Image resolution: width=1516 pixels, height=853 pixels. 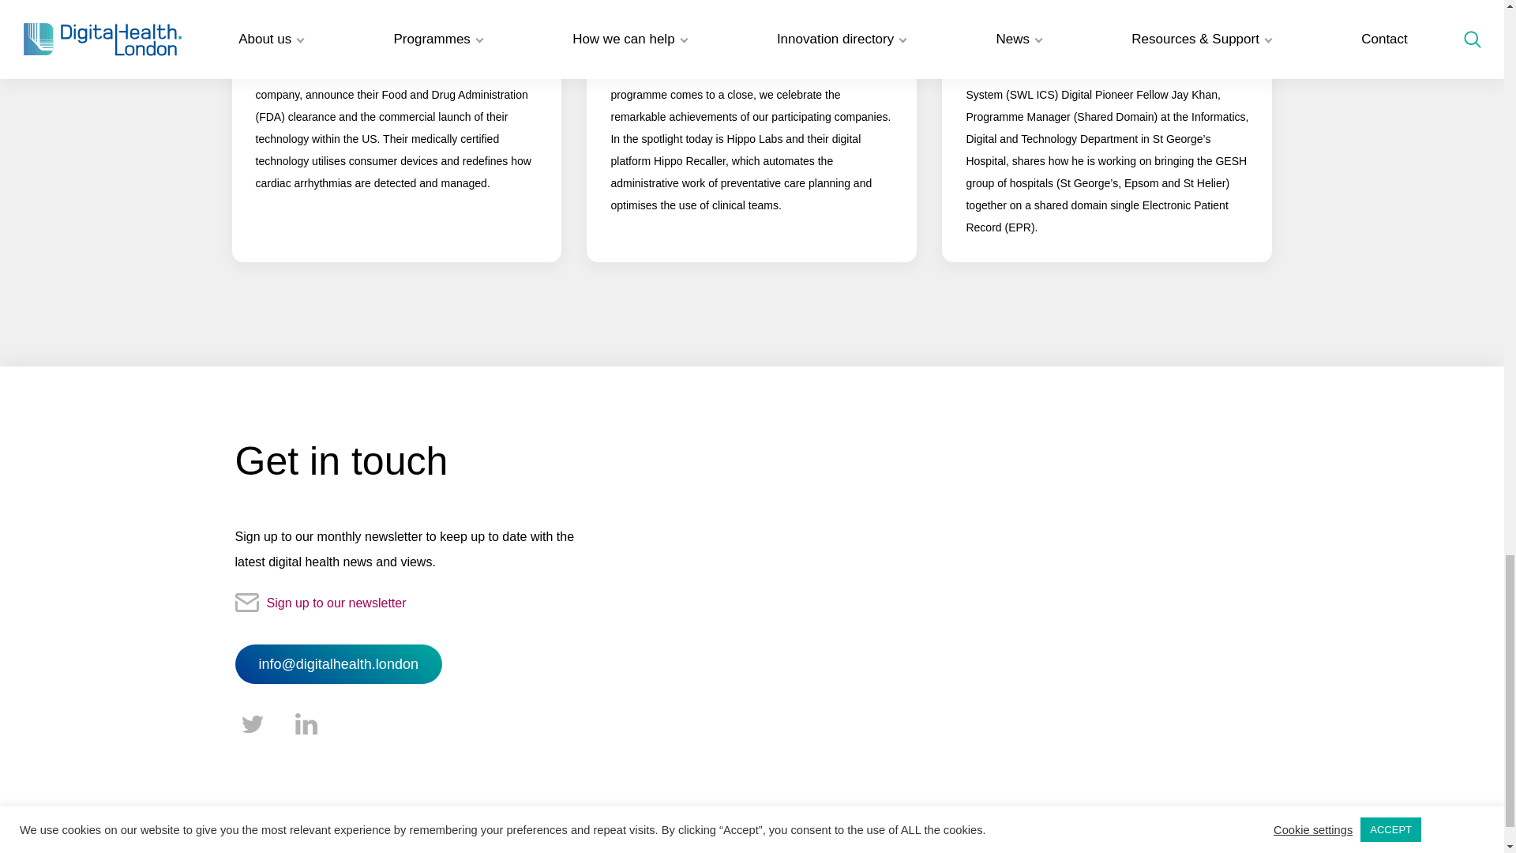 What do you see at coordinates (252, 725) in the screenshot?
I see `Twitter` at bounding box center [252, 725].